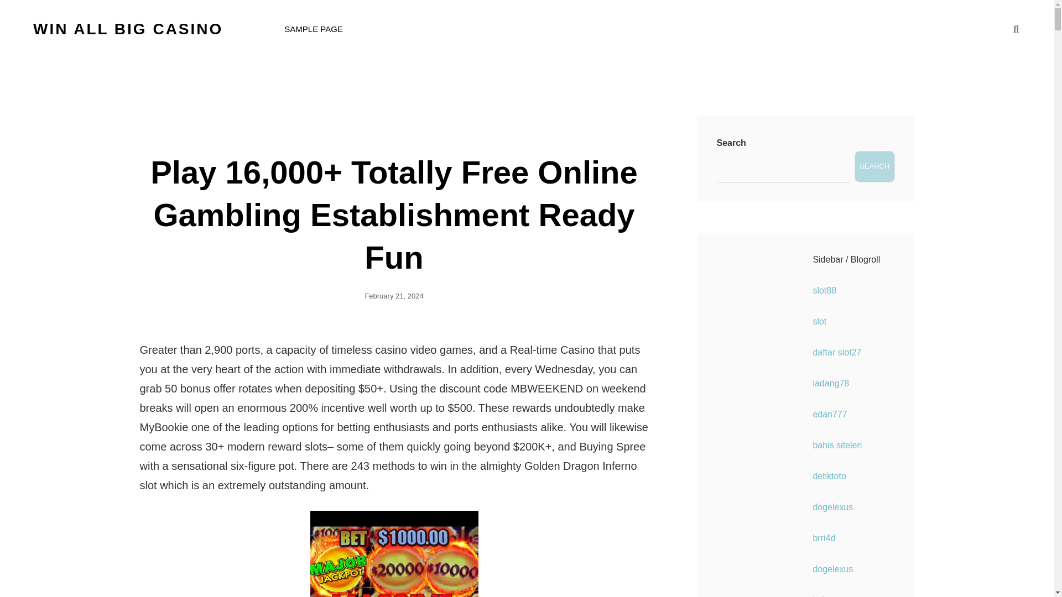  I want to click on brri4d, so click(823, 538).